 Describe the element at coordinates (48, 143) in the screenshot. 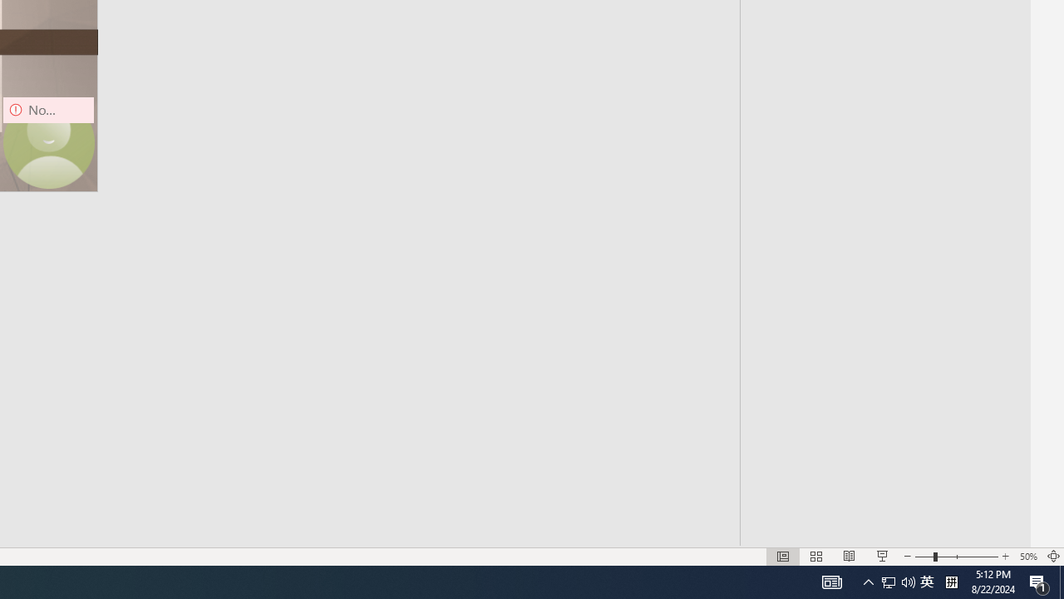

I see `Camera 9, No camera detected.` at that location.